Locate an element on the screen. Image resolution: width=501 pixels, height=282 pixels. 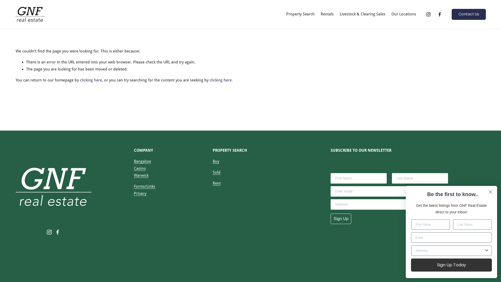
Warwick is located at coordinates (141, 175).